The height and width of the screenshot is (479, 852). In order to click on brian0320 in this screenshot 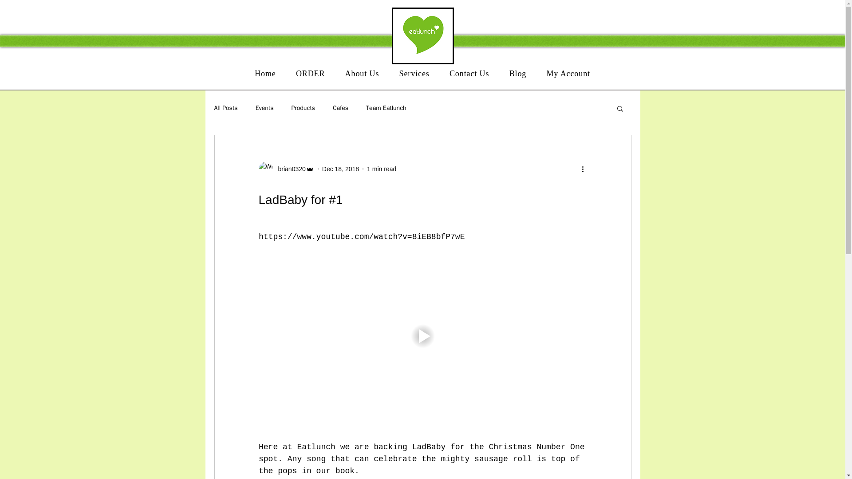, I will do `click(288, 169)`.